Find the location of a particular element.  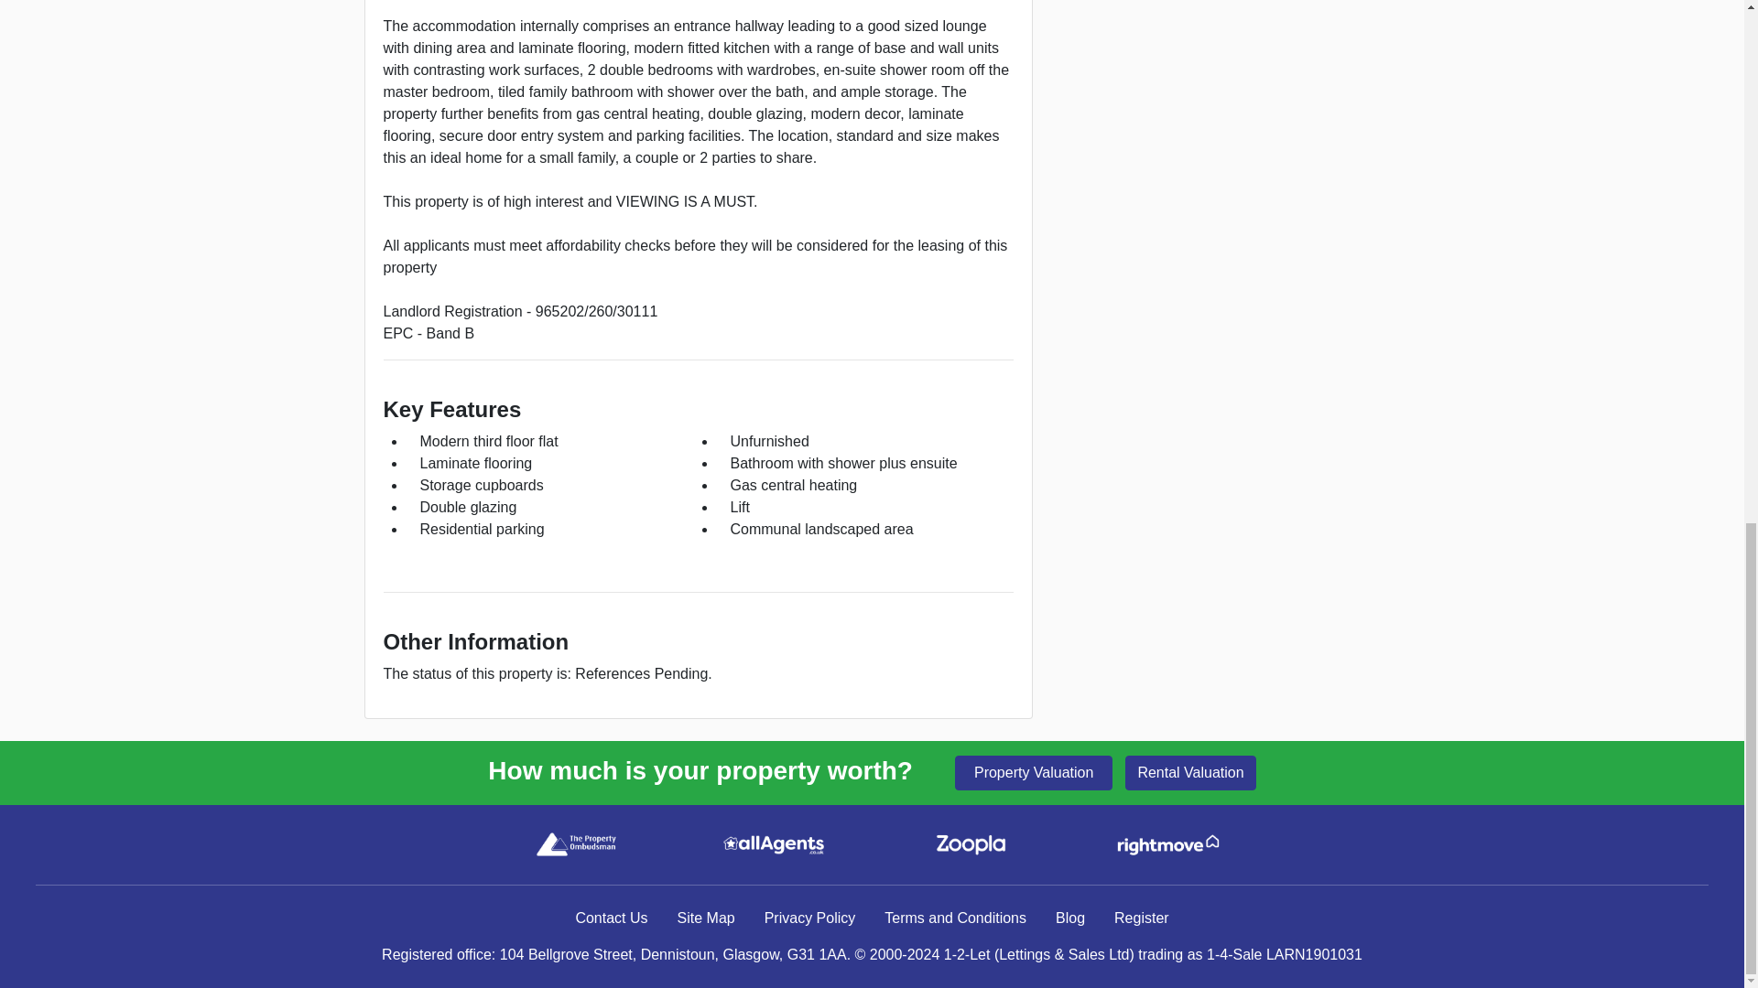

Site Map is located at coordinates (706, 918).